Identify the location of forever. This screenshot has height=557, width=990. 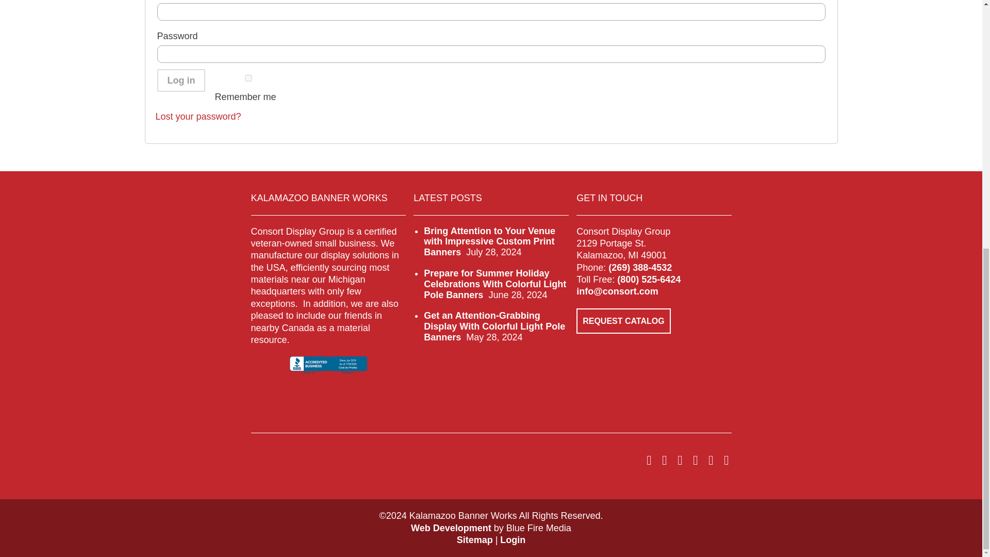
(249, 77).